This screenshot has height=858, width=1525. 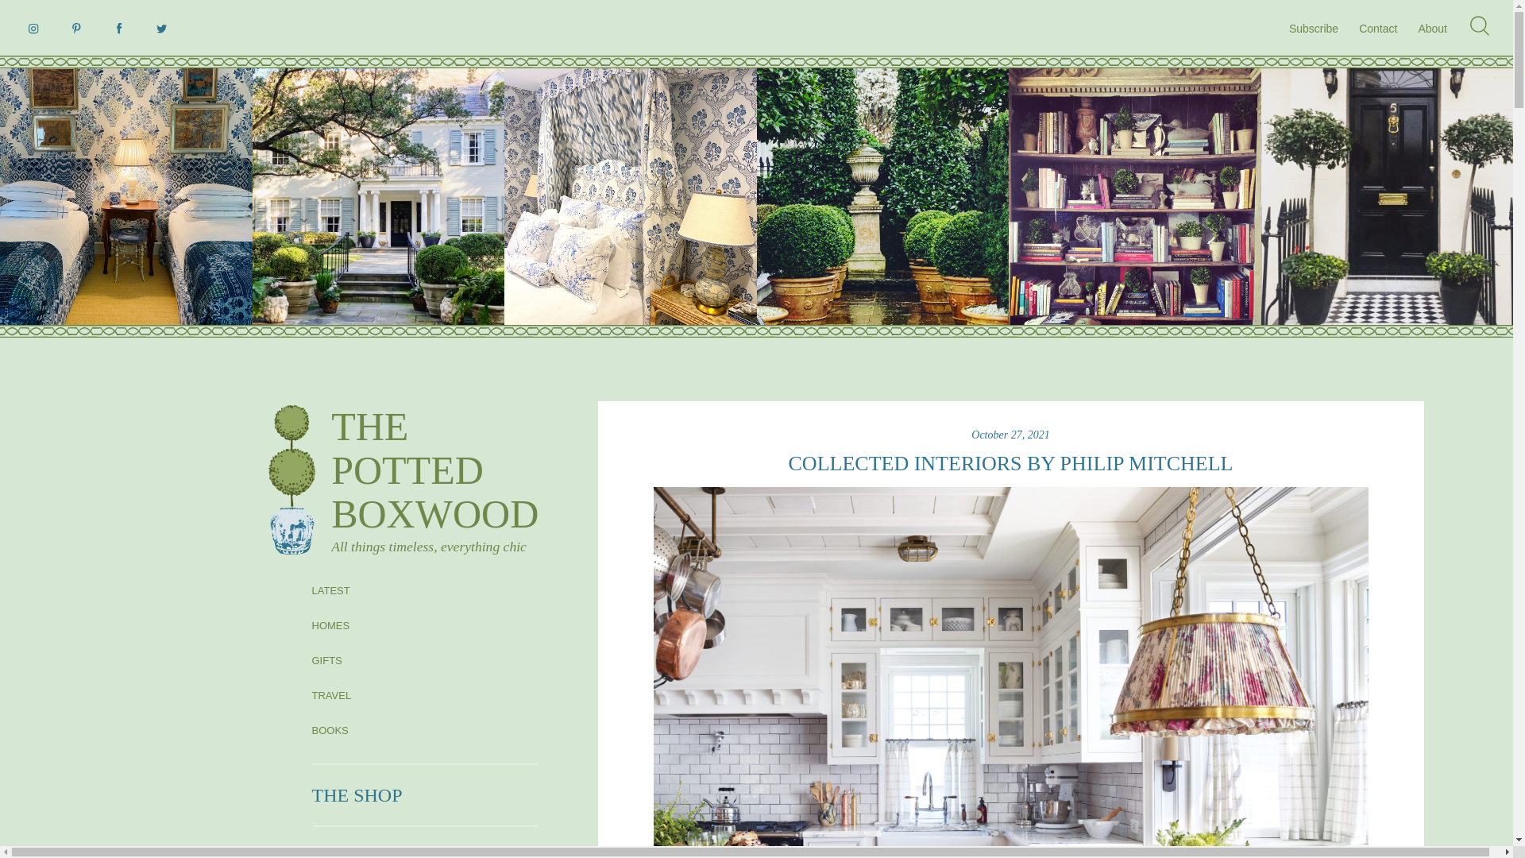 What do you see at coordinates (330, 589) in the screenshot?
I see `LATEST` at bounding box center [330, 589].